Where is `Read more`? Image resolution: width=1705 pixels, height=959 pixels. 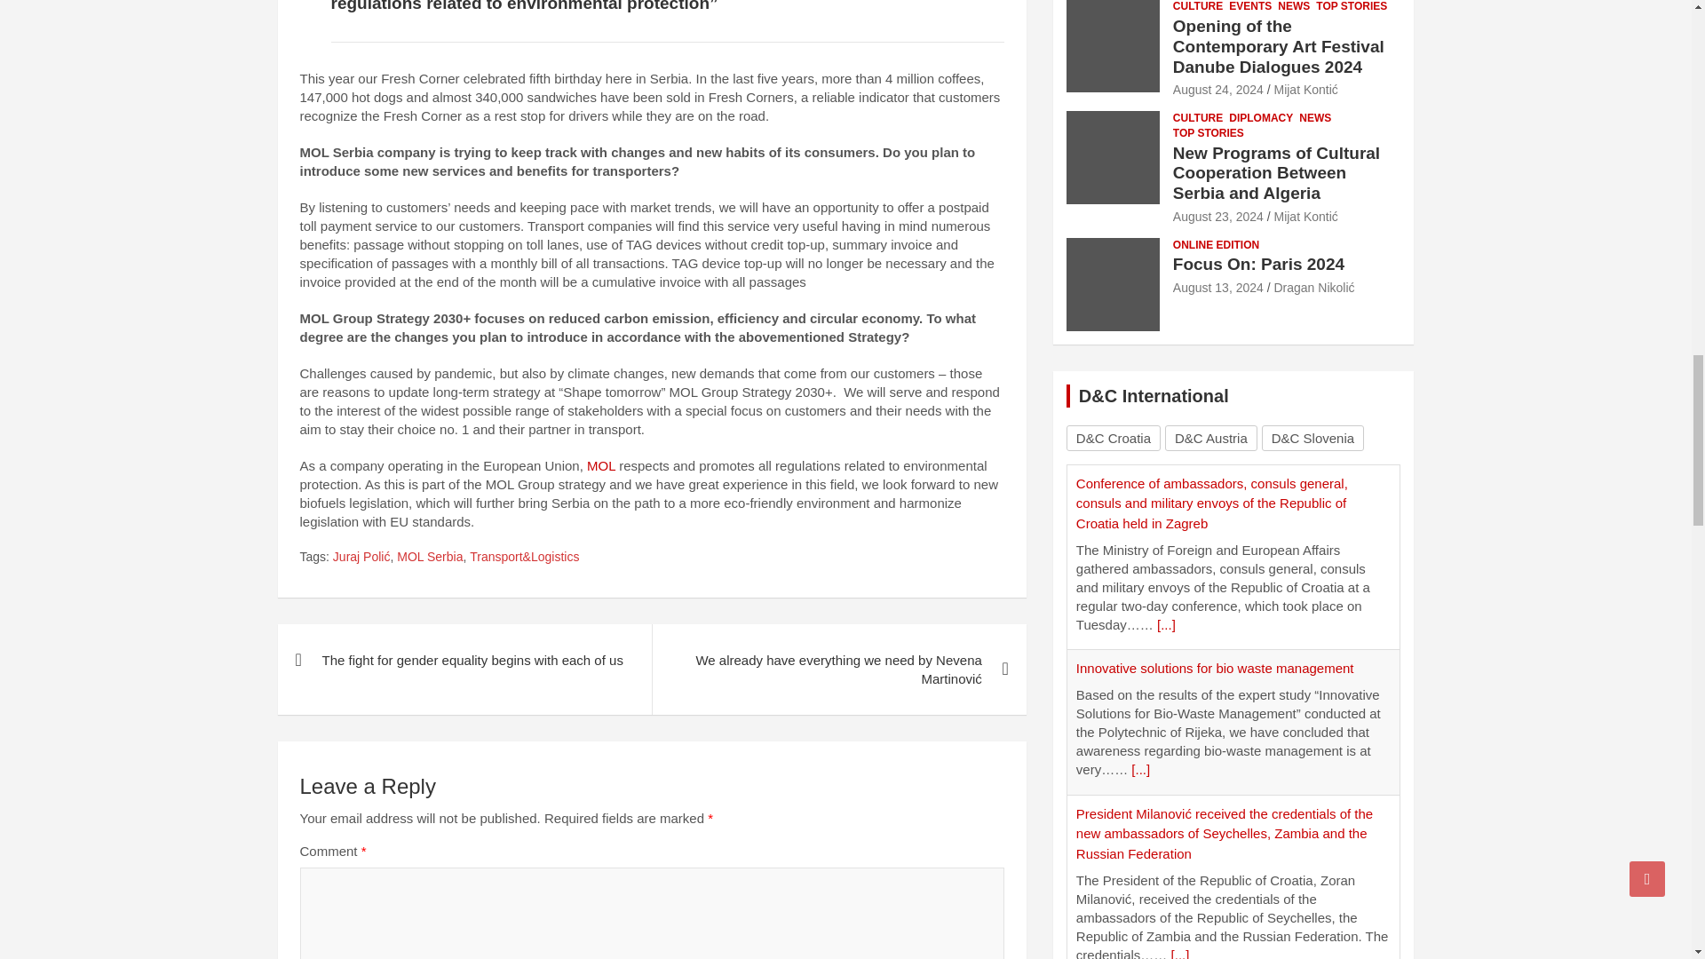 Read more is located at coordinates (1140, 769).